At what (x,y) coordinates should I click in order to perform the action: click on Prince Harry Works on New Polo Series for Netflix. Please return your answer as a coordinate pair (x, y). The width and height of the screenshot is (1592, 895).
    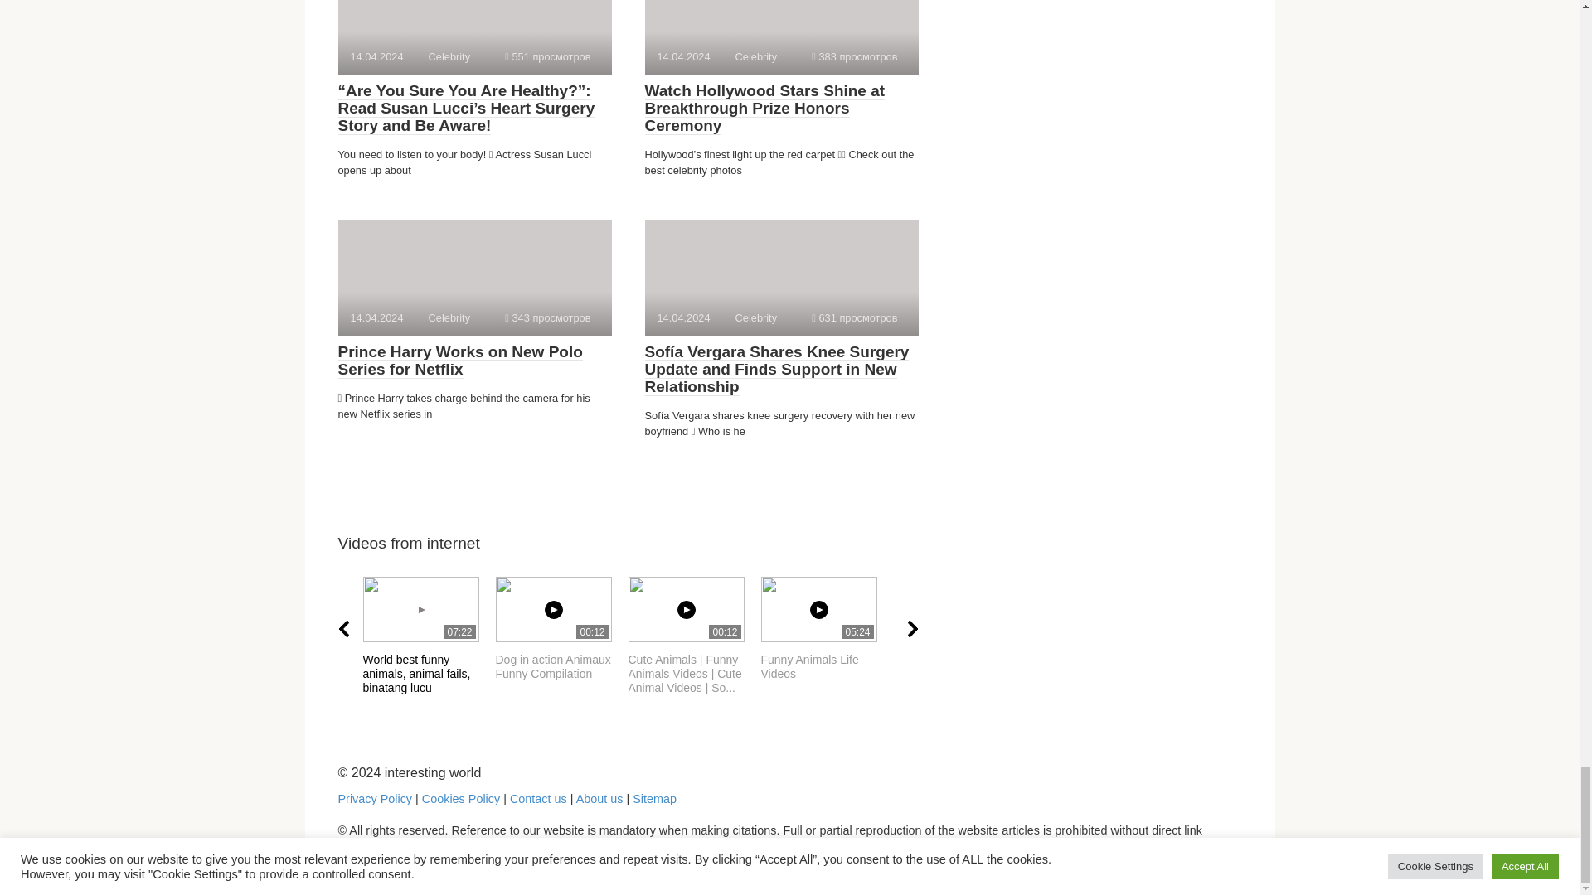
    Looking at the image, I should click on (537, 799).